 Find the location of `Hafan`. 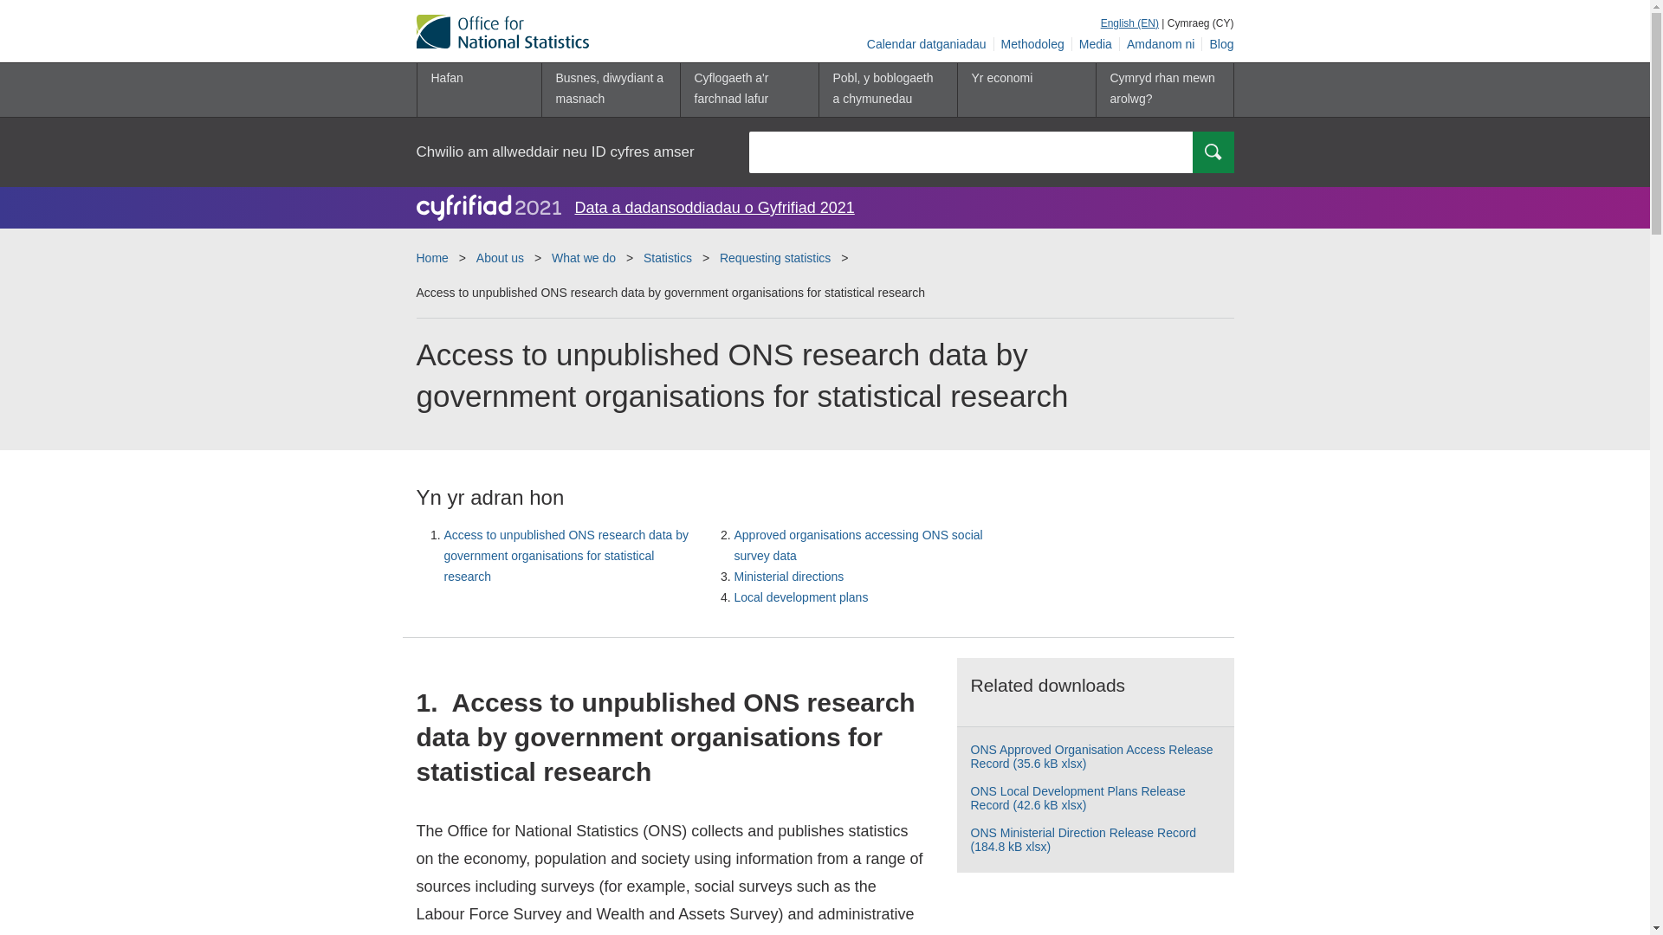

Hafan is located at coordinates (478, 90).